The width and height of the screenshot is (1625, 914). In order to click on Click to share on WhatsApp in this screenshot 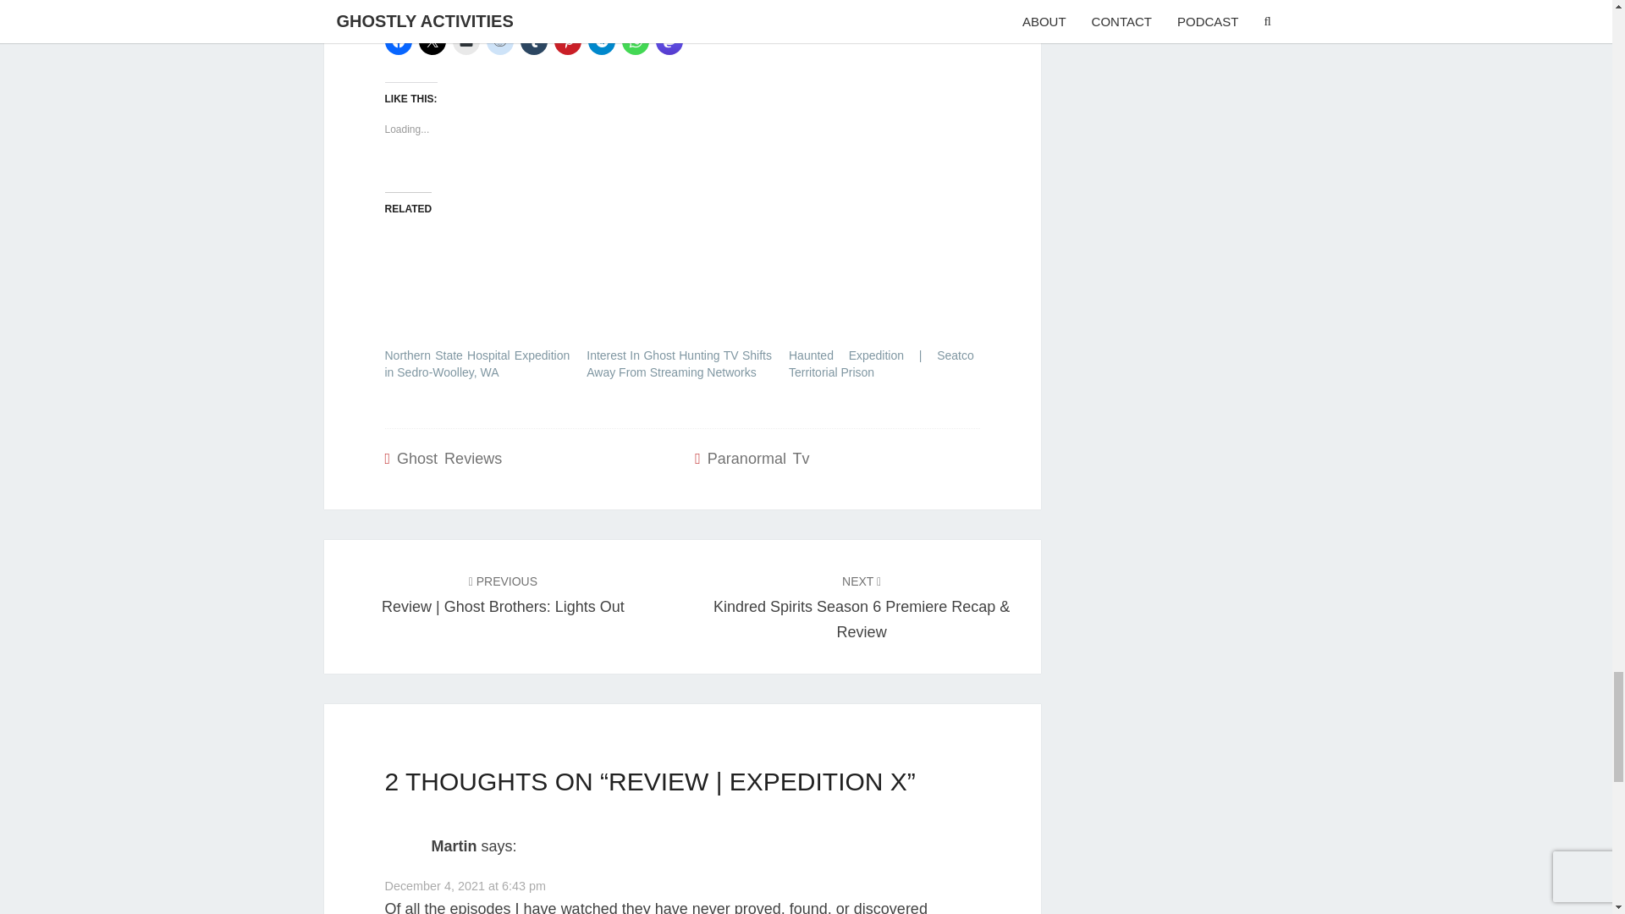, I will do `click(635, 41)`.